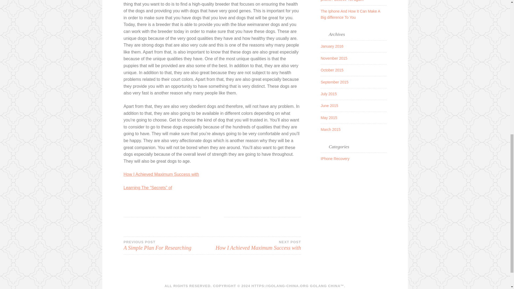  Describe the element at coordinates (332, 70) in the screenshot. I see `January 2016` at that location.